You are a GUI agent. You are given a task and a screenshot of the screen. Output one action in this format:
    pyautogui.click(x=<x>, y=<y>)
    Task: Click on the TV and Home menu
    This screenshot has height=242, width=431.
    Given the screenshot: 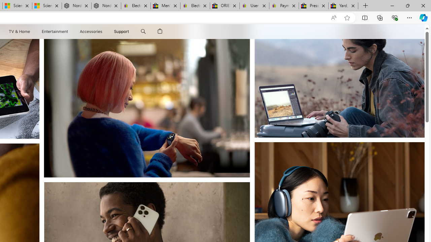 What is the action you would take?
    pyautogui.click(x=31, y=32)
    